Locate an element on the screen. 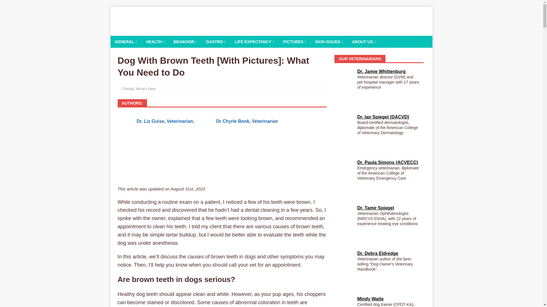  HEALTH is located at coordinates (155, 42).